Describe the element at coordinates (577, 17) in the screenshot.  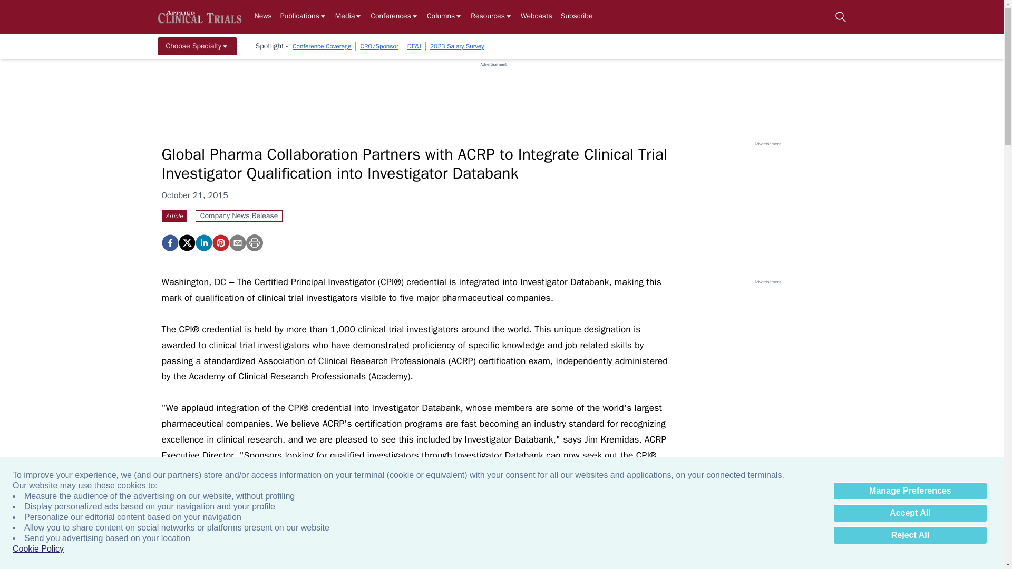
I see `Subscribe` at that location.